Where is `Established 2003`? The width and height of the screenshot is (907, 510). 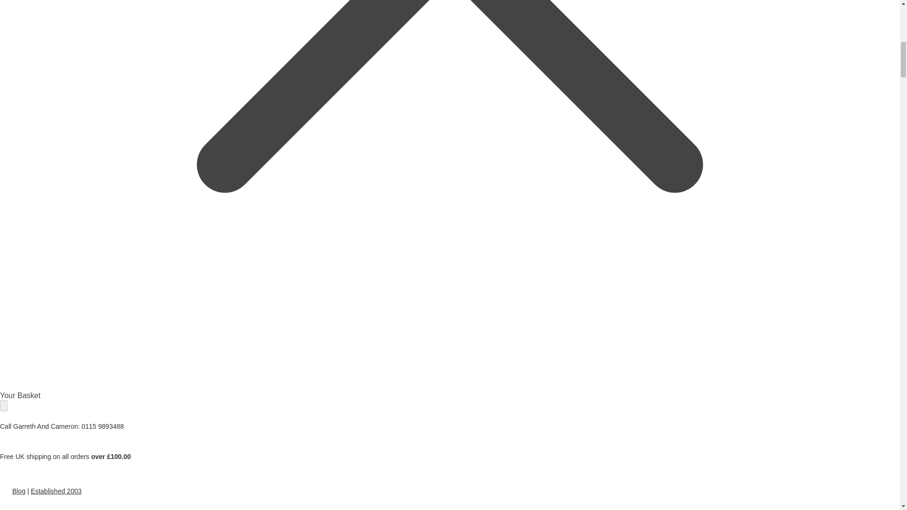
Established 2003 is located at coordinates (56, 491).